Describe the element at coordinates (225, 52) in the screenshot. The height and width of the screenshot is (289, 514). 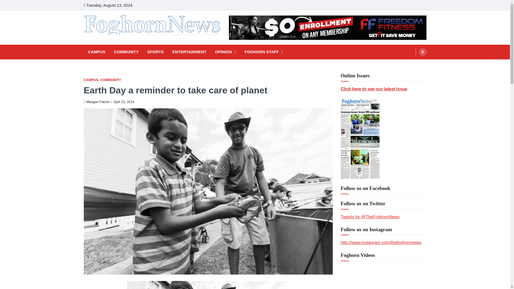
I see `OPINION` at that location.